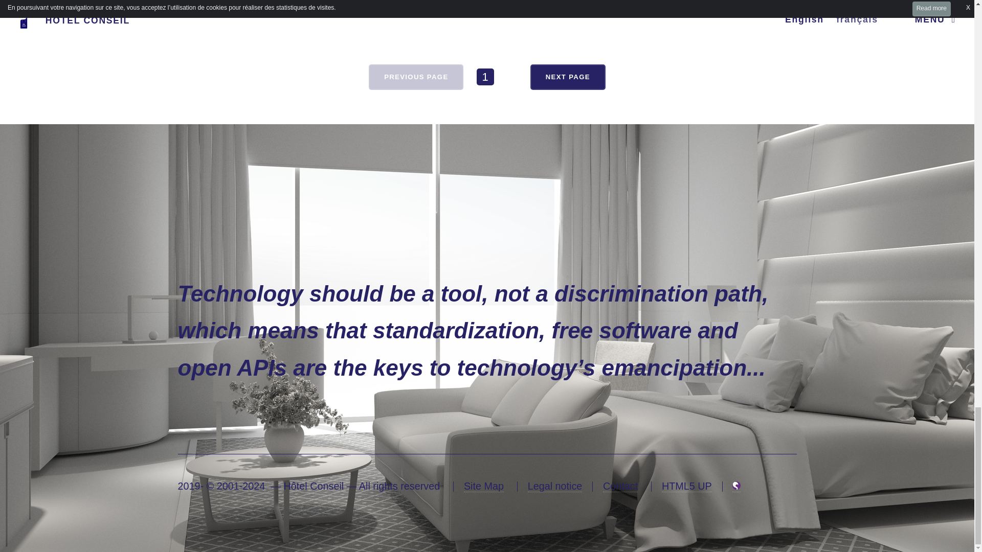 The image size is (982, 552). I want to click on Contact, so click(620, 486).